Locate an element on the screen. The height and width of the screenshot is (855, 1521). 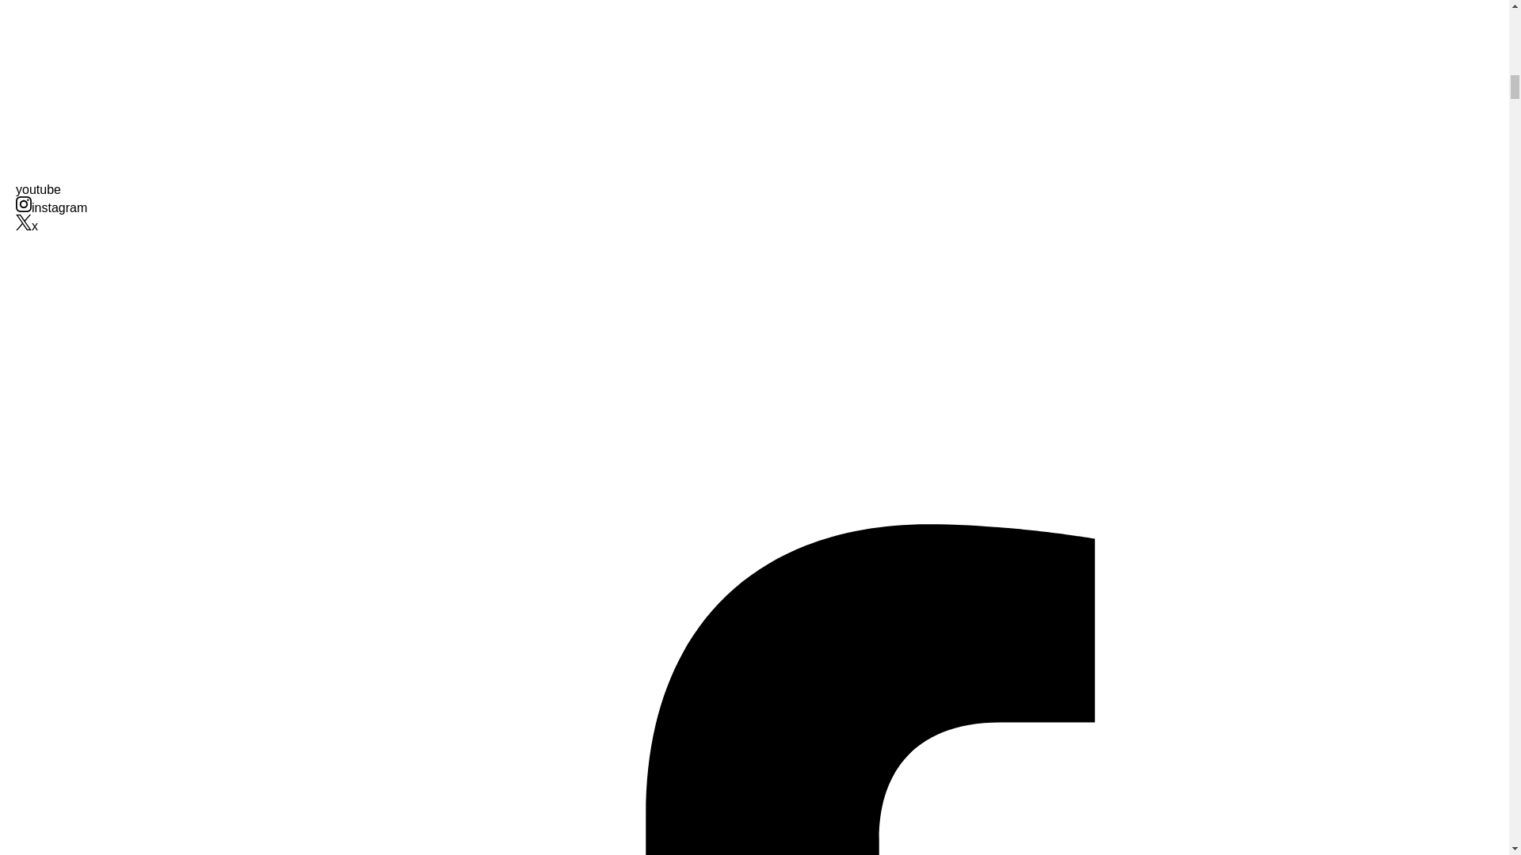
Twitter Navigation Iconx is located at coordinates (27, 225).